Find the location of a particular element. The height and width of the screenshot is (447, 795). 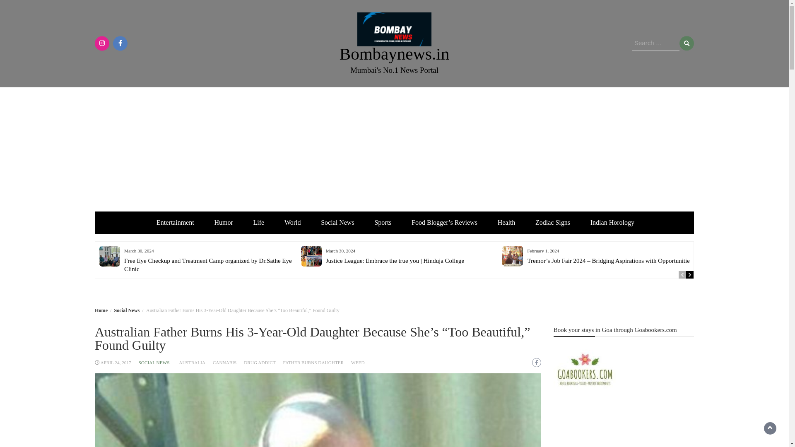

Entertainment is located at coordinates (175, 222).